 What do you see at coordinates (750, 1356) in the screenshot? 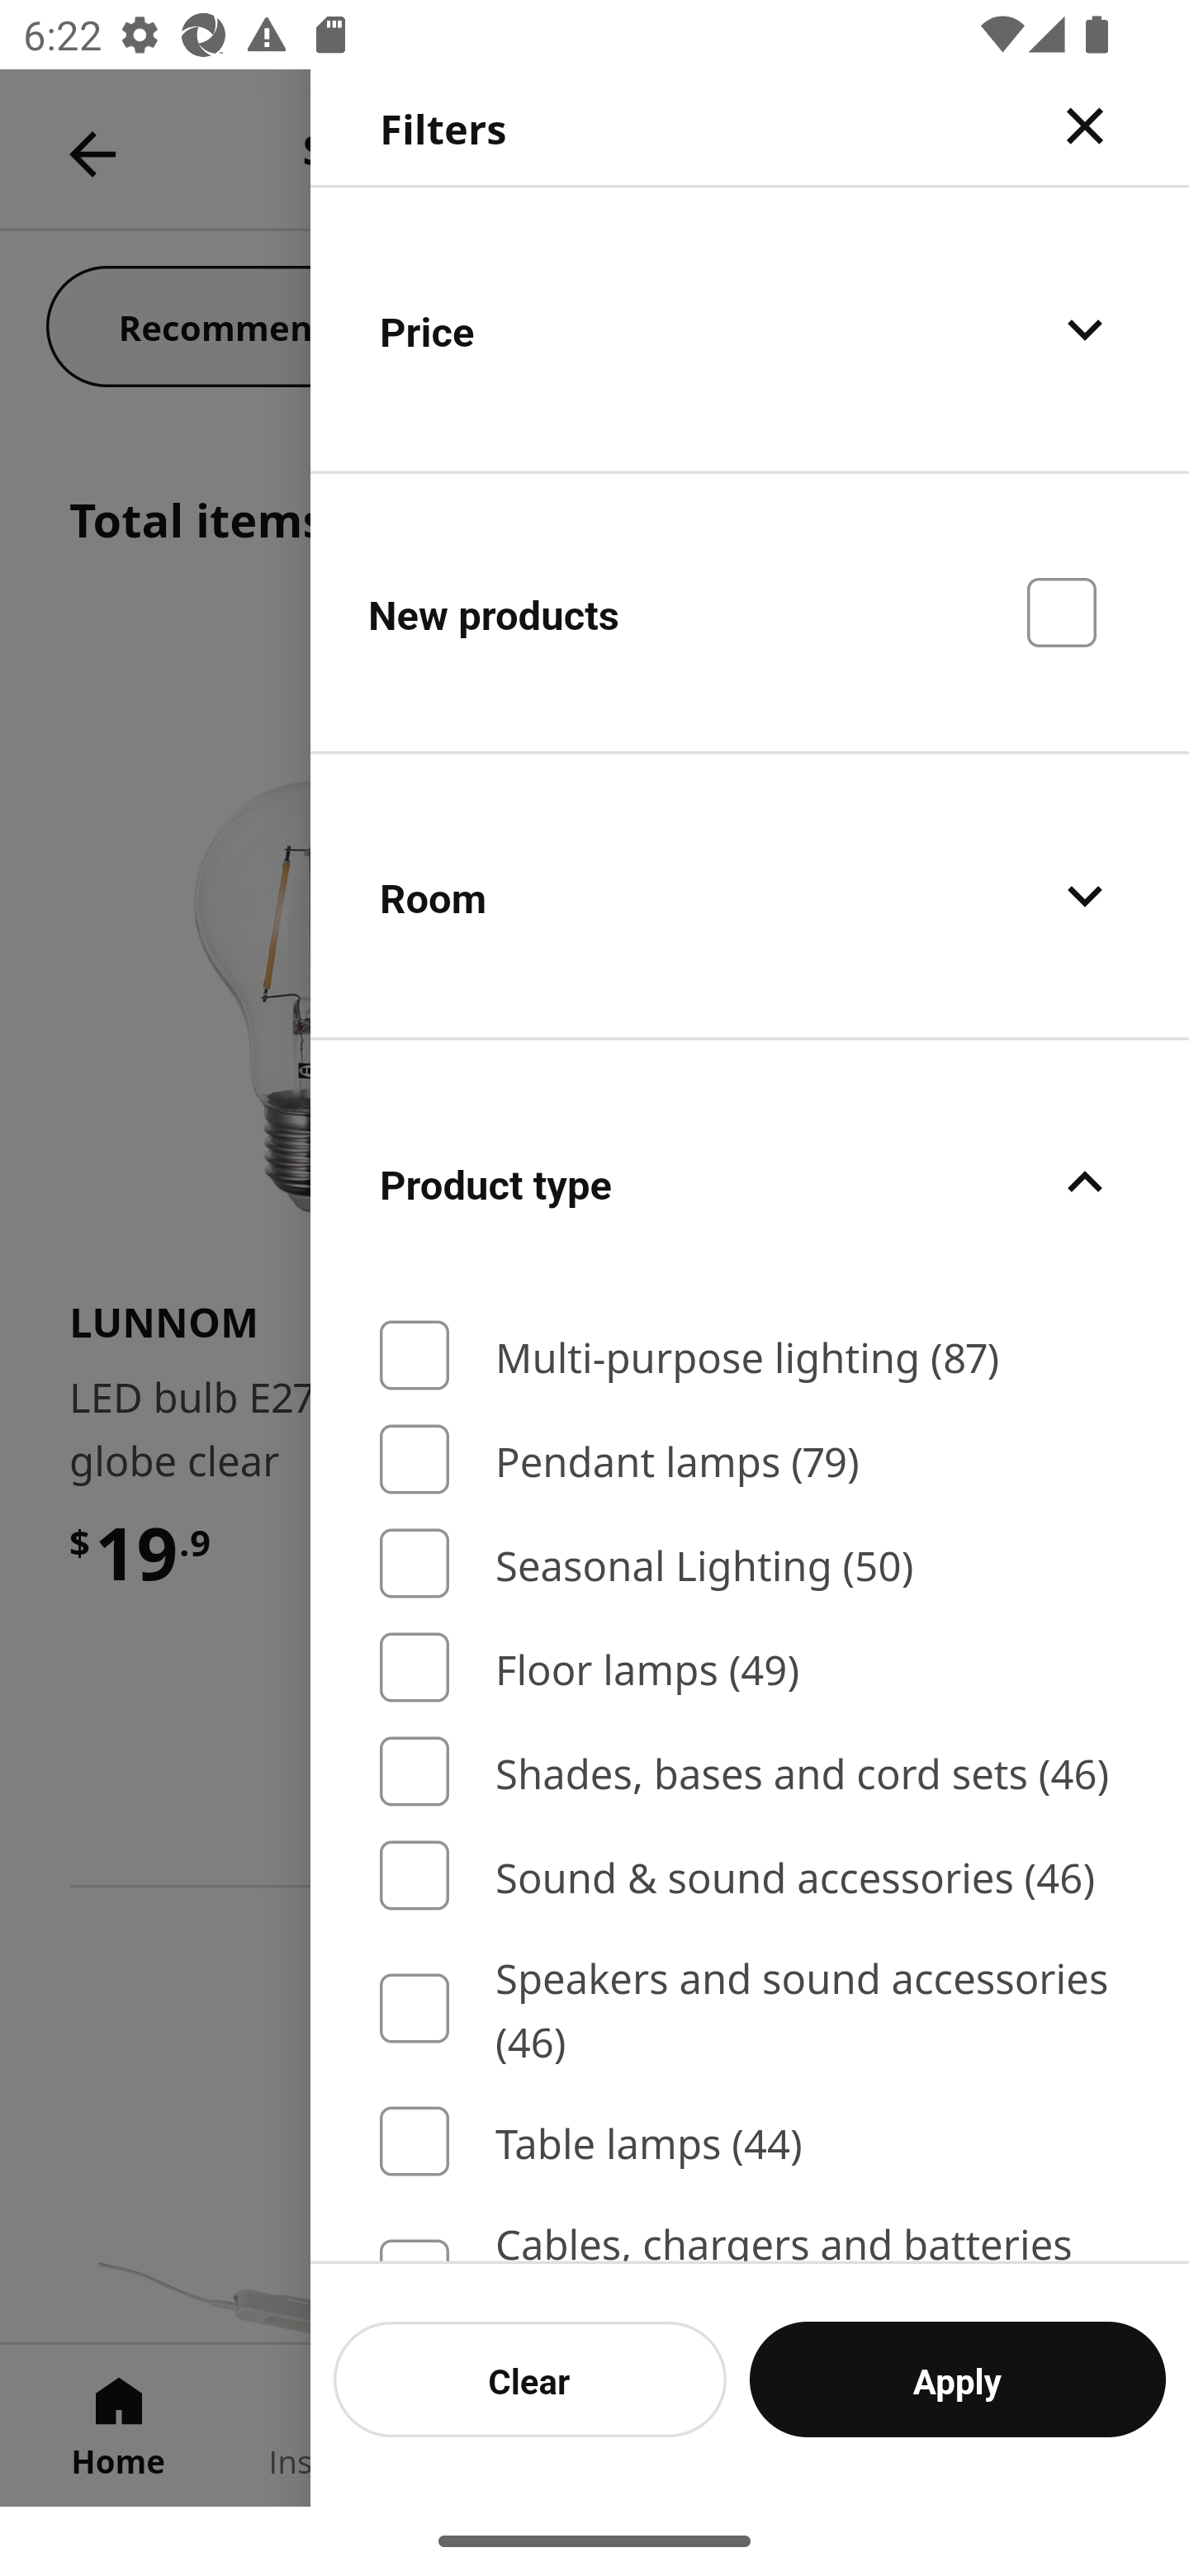
I see `Multi-purpose lighting (87)` at bounding box center [750, 1356].